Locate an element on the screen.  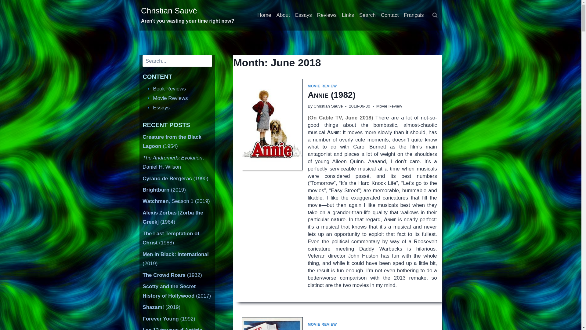
MOVIE REVIEW is located at coordinates (322, 86).